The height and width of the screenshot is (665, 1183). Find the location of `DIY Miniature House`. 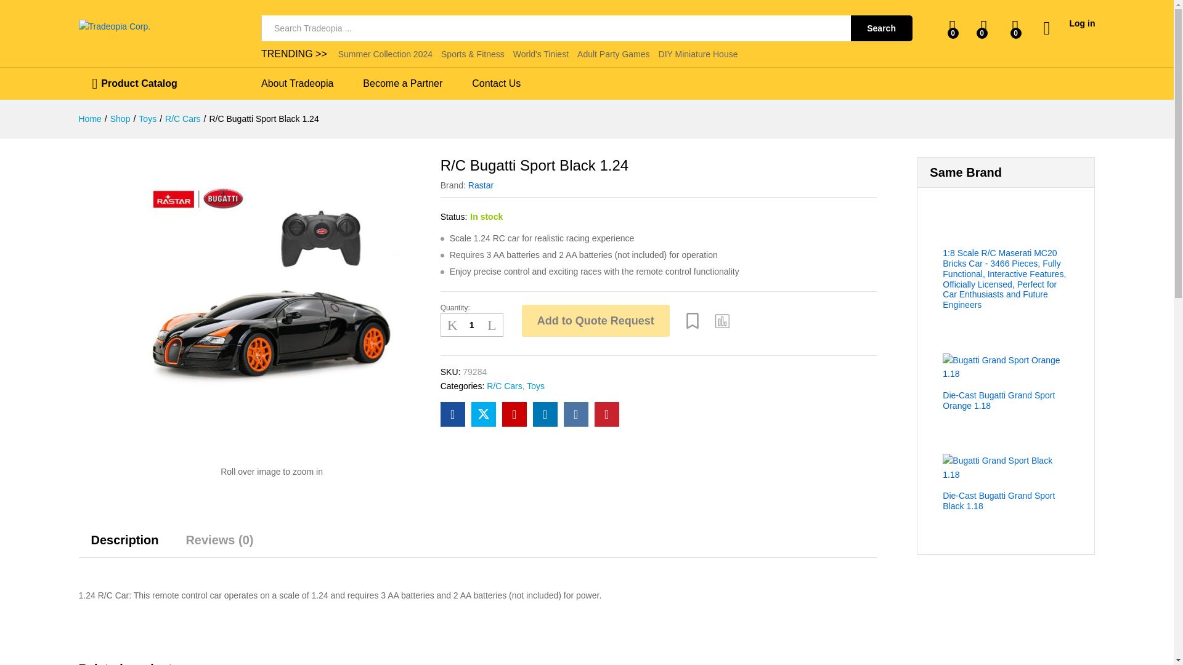

DIY Miniature House is located at coordinates (699, 54).